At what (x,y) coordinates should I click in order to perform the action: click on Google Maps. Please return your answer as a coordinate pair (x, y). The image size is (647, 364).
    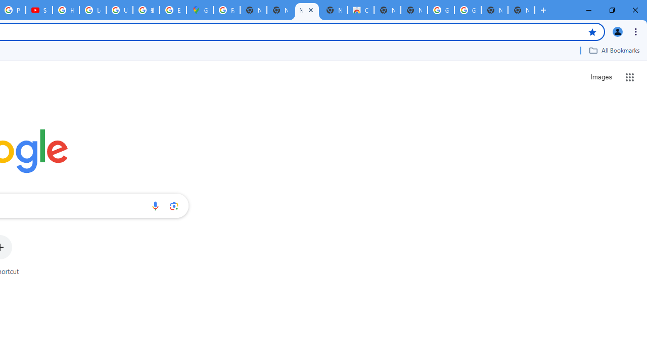
    Looking at the image, I should click on (200, 10).